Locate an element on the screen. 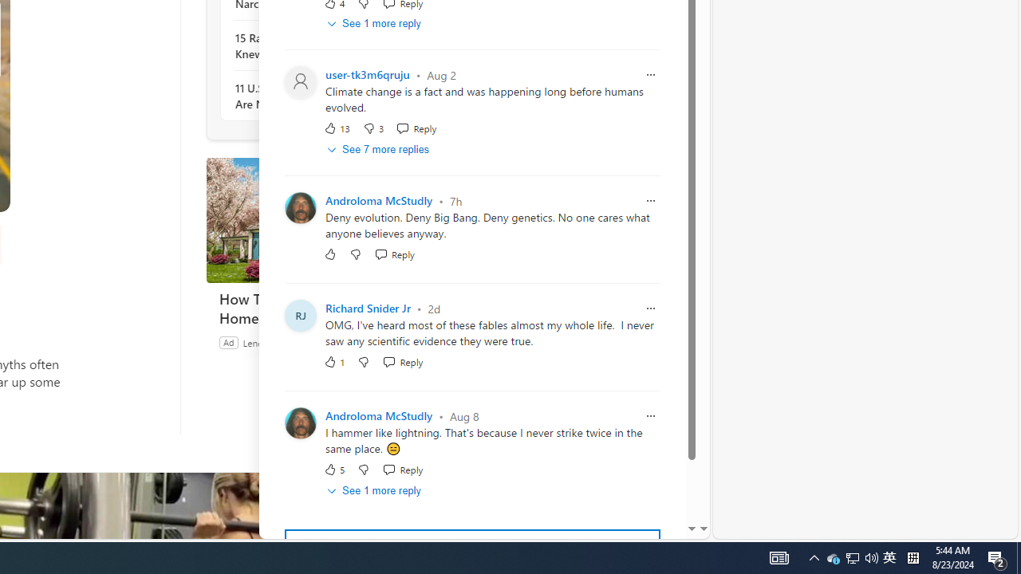 The width and height of the screenshot is (1021, 574). See more comments is located at coordinates (472, 548).